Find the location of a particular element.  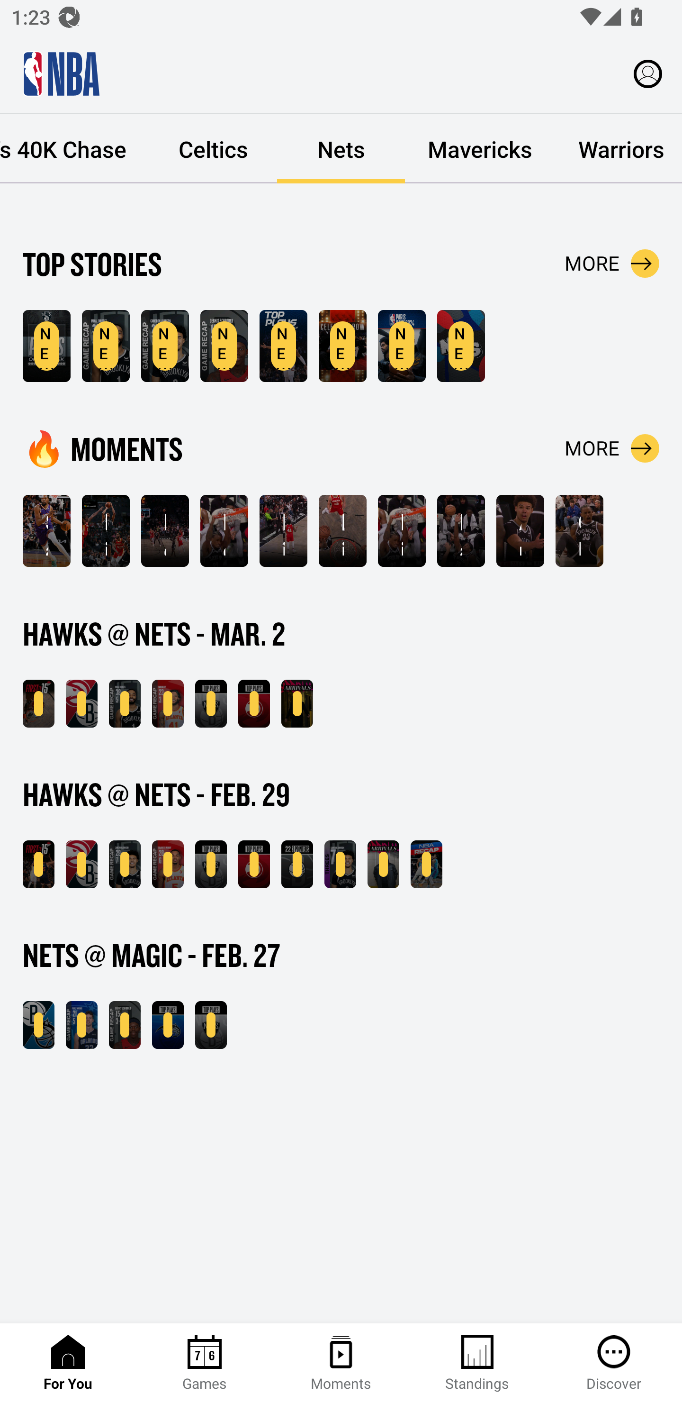

Mavericks is located at coordinates (480, 149).